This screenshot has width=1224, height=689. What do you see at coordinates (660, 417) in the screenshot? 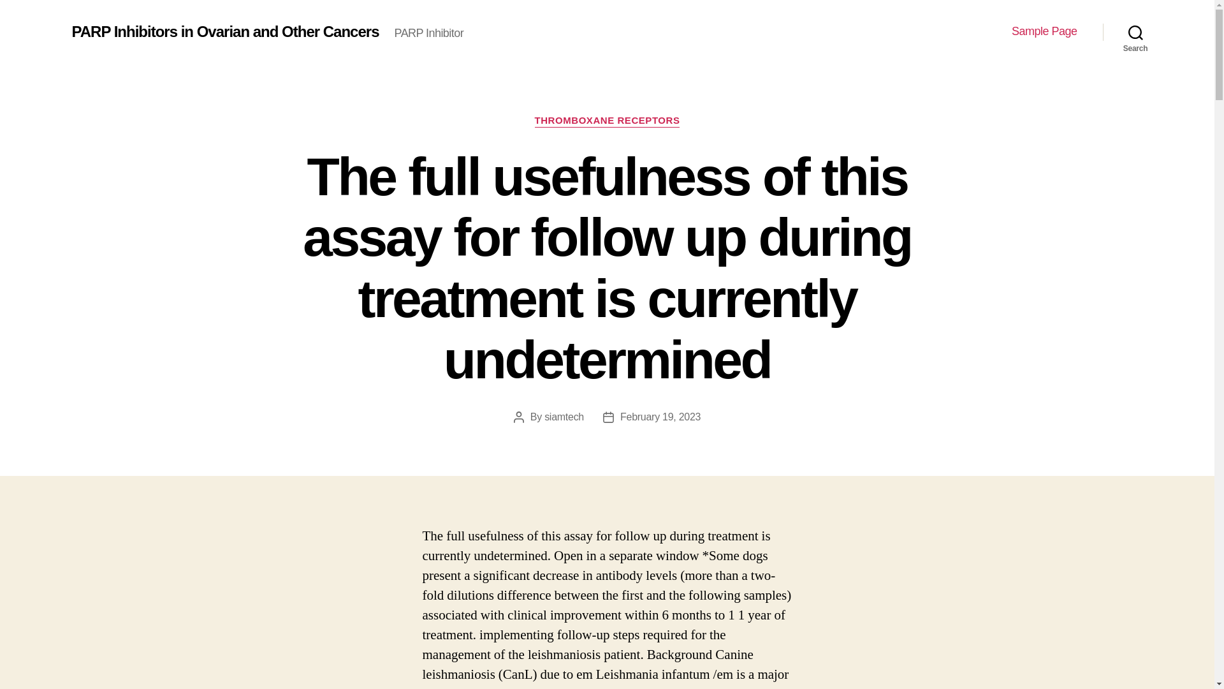
I see `February 19, 2023` at bounding box center [660, 417].